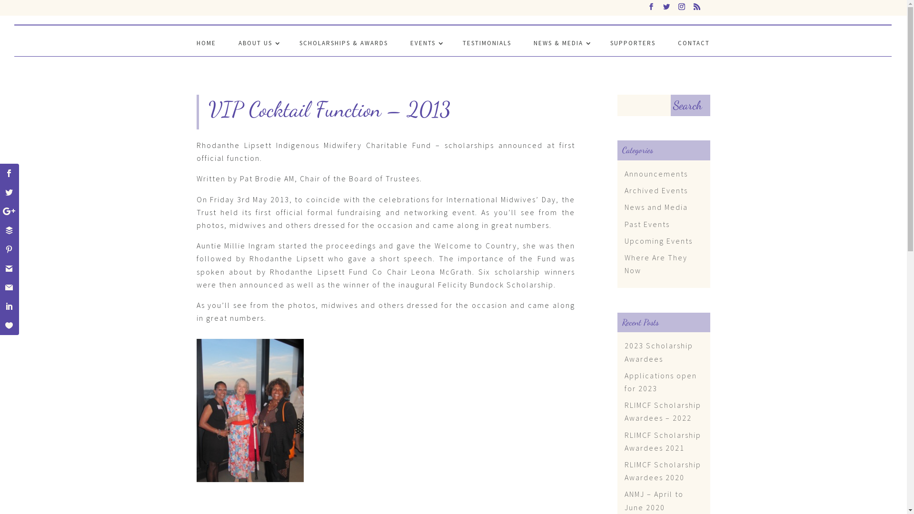 Image resolution: width=914 pixels, height=514 pixels. Describe the element at coordinates (206, 48) in the screenshot. I see `HOME` at that location.